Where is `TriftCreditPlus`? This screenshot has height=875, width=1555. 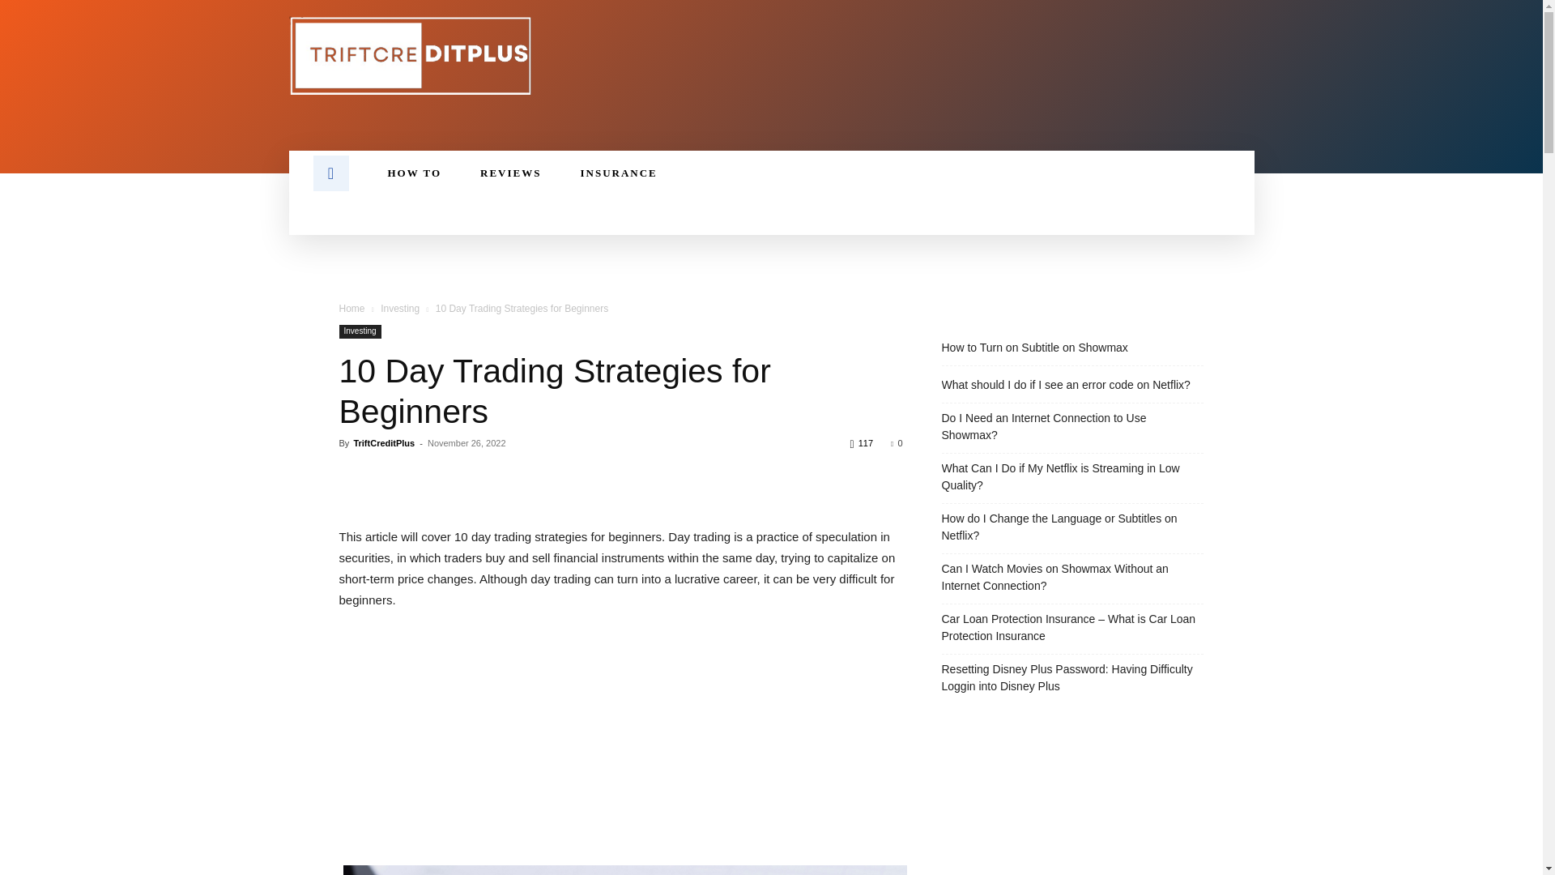 TriftCreditPlus is located at coordinates (384, 442).